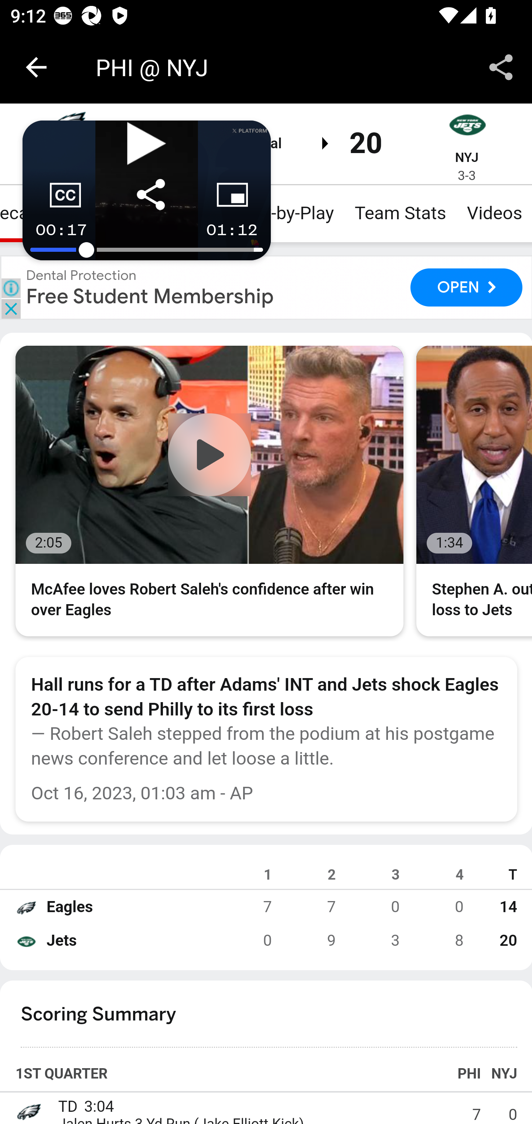  What do you see at coordinates (466, 287) in the screenshot?
I see `OPEN` at bounding box center [466, 287].